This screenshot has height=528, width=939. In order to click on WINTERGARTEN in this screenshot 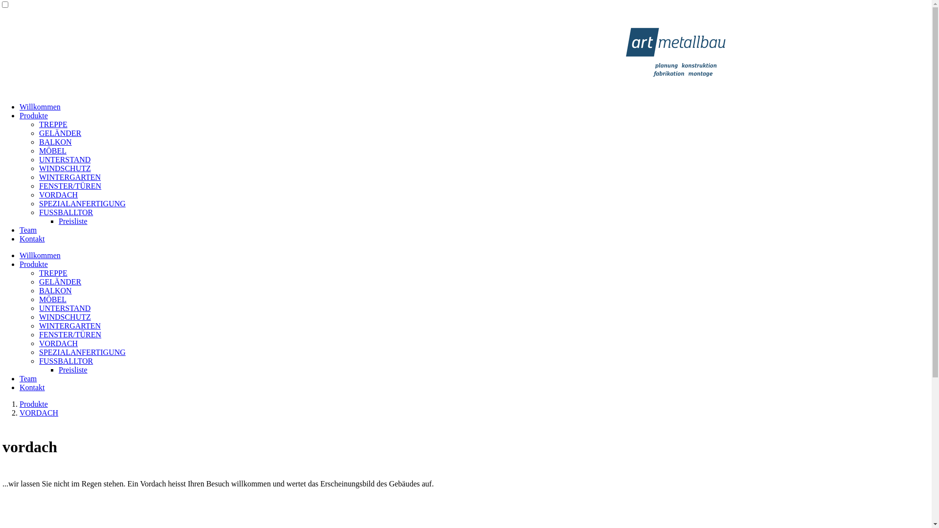, I will do `click(70, 326)`.